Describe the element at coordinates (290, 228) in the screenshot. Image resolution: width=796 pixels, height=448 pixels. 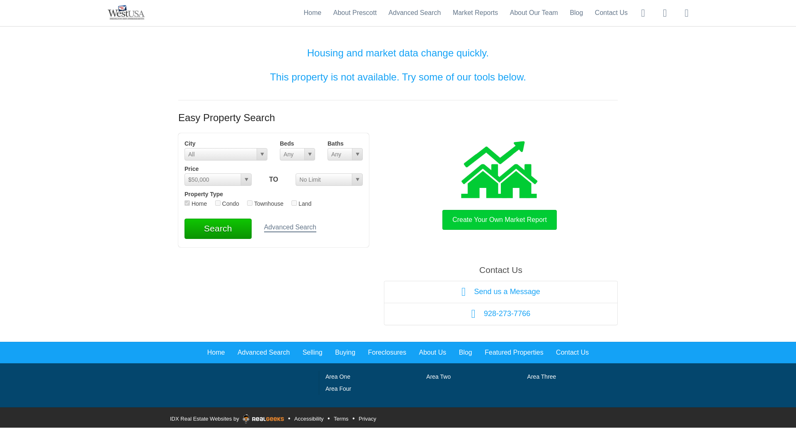
I see `Advanced Search` at that location.